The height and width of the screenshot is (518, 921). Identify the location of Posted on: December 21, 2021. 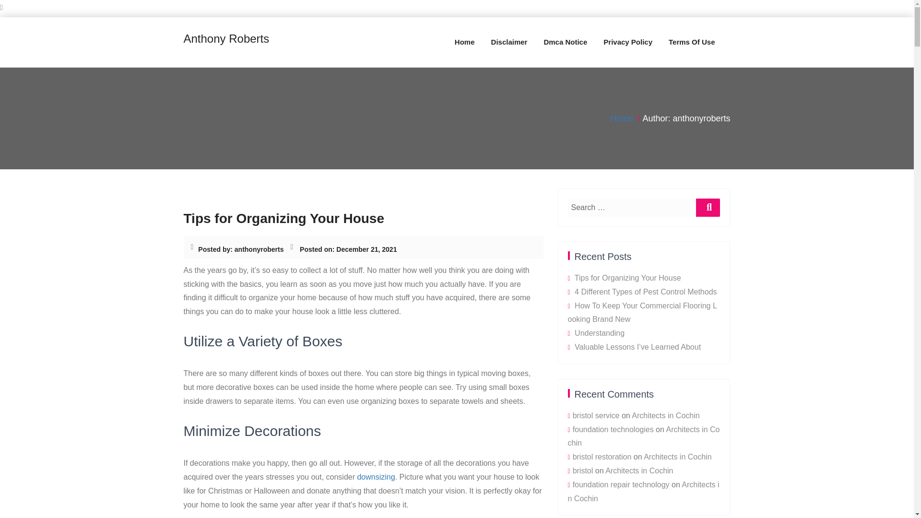
(348, 249).